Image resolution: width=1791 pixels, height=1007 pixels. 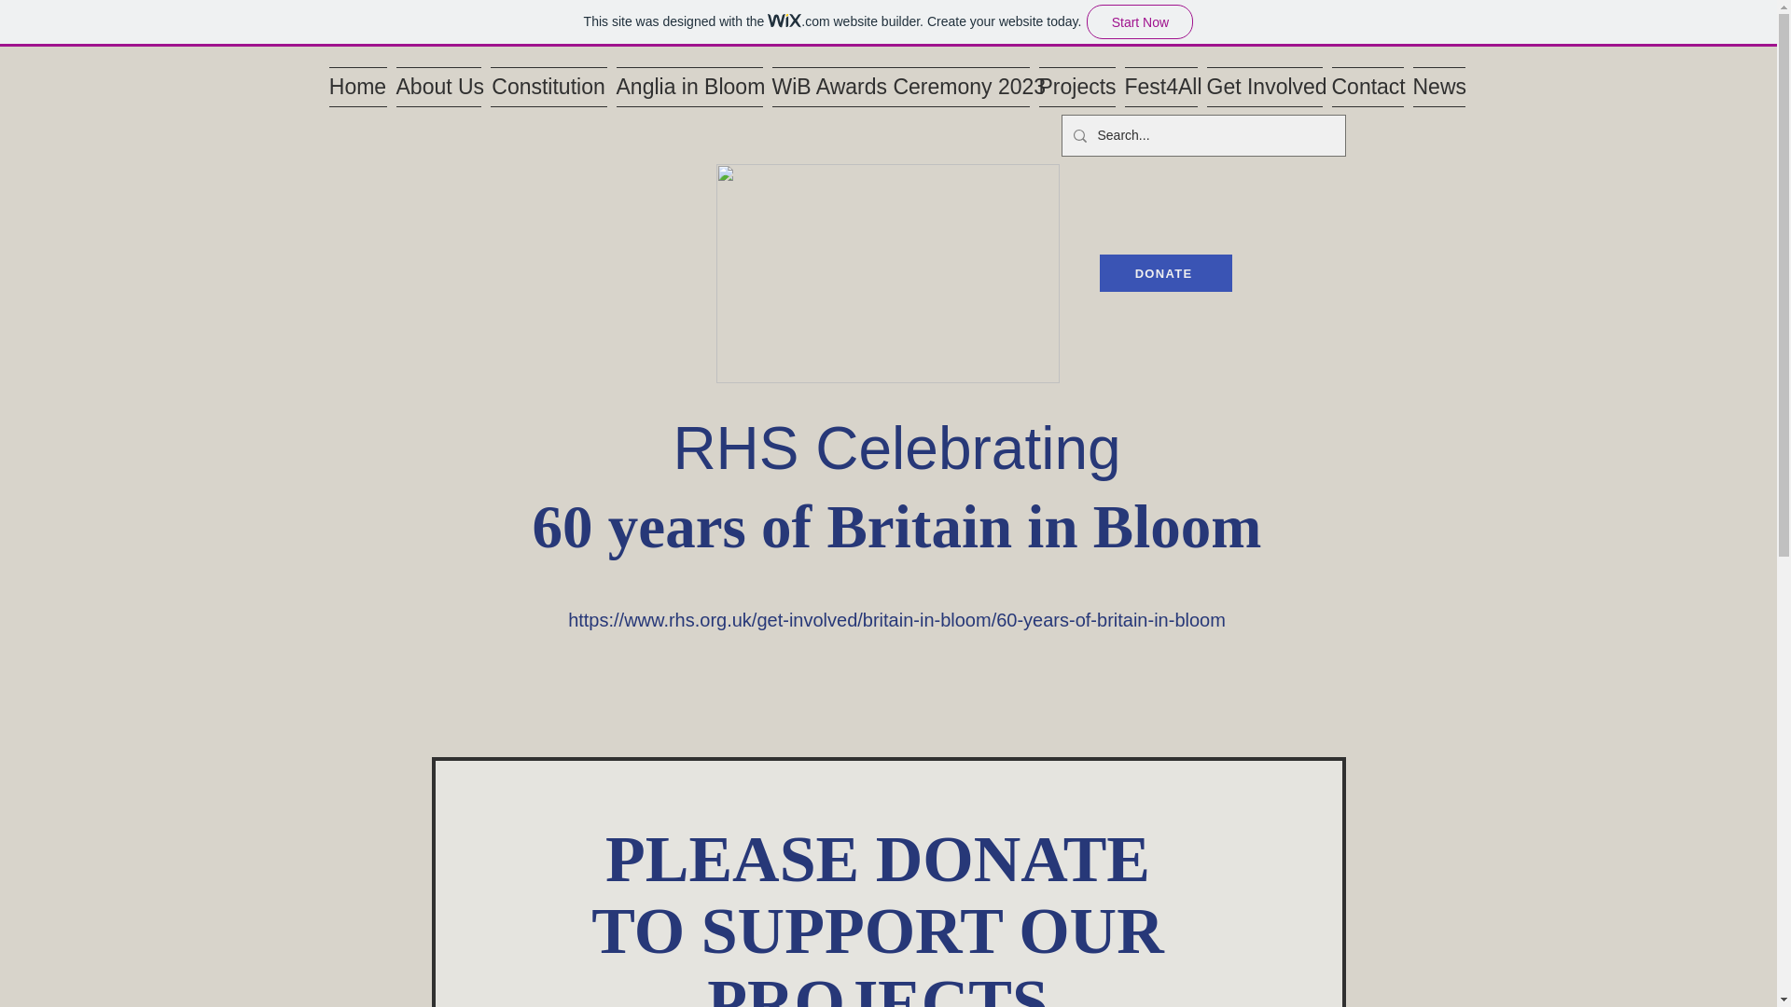 I want to click on DONATE, so click(x=1165, y=273).